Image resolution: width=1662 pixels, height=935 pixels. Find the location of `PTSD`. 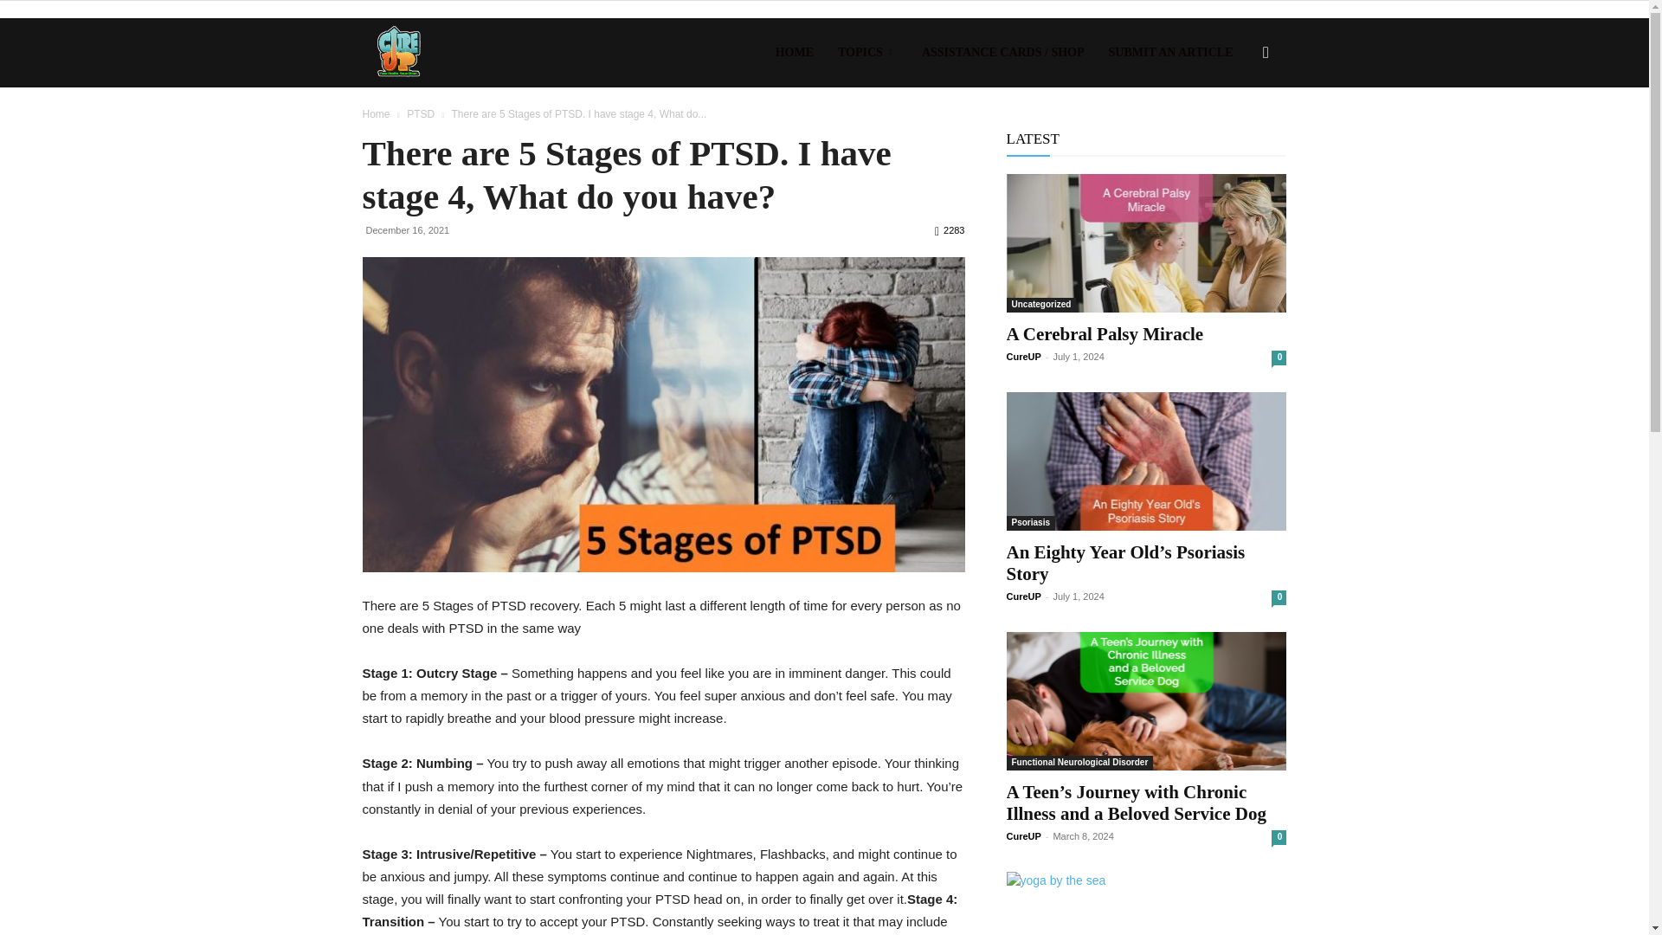

PTSD is located at coordinates (421, 114).